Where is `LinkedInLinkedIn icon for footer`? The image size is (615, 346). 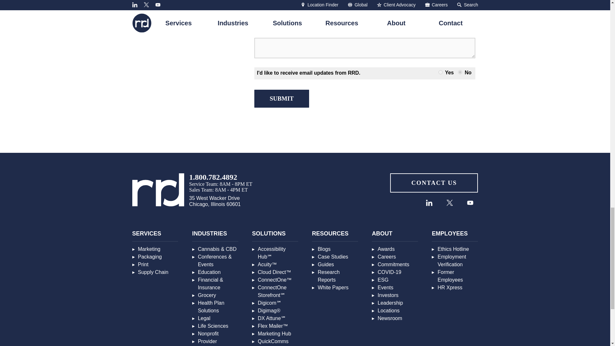
LinkedInLinkedIn icon for footer is located at coordinates (429, 202).